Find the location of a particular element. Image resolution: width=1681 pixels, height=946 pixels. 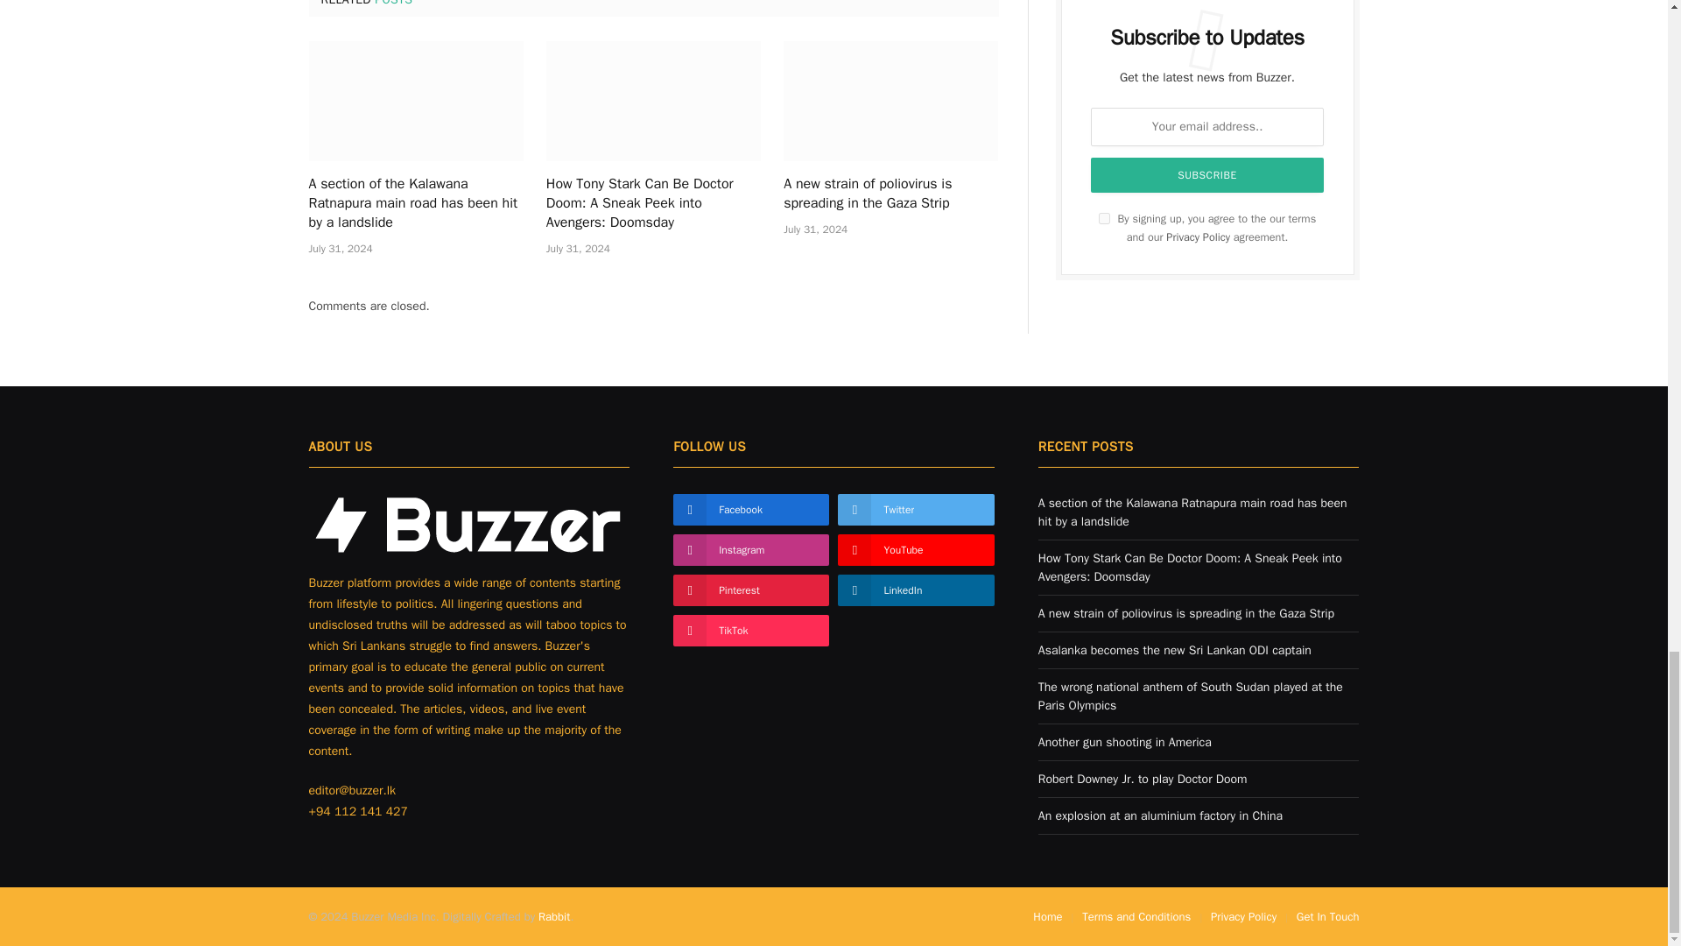

on is located at coordinates (1104, 218).